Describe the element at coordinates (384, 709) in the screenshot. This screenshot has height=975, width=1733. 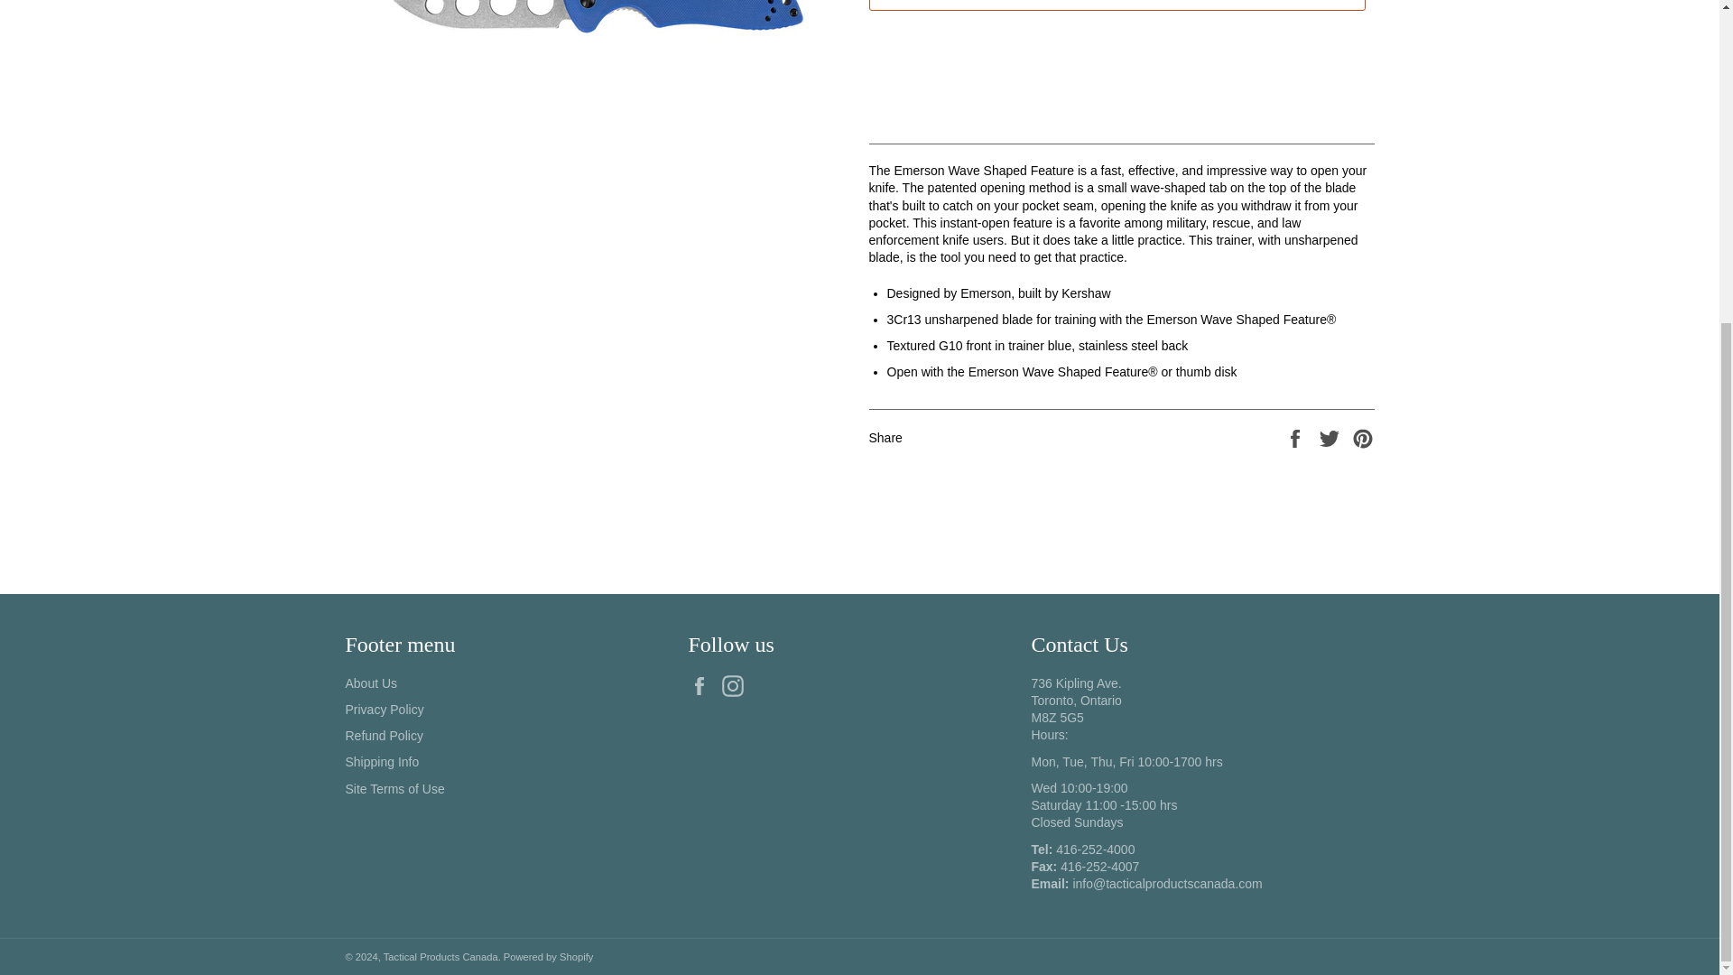
I see `Privacy Policy` at that location.